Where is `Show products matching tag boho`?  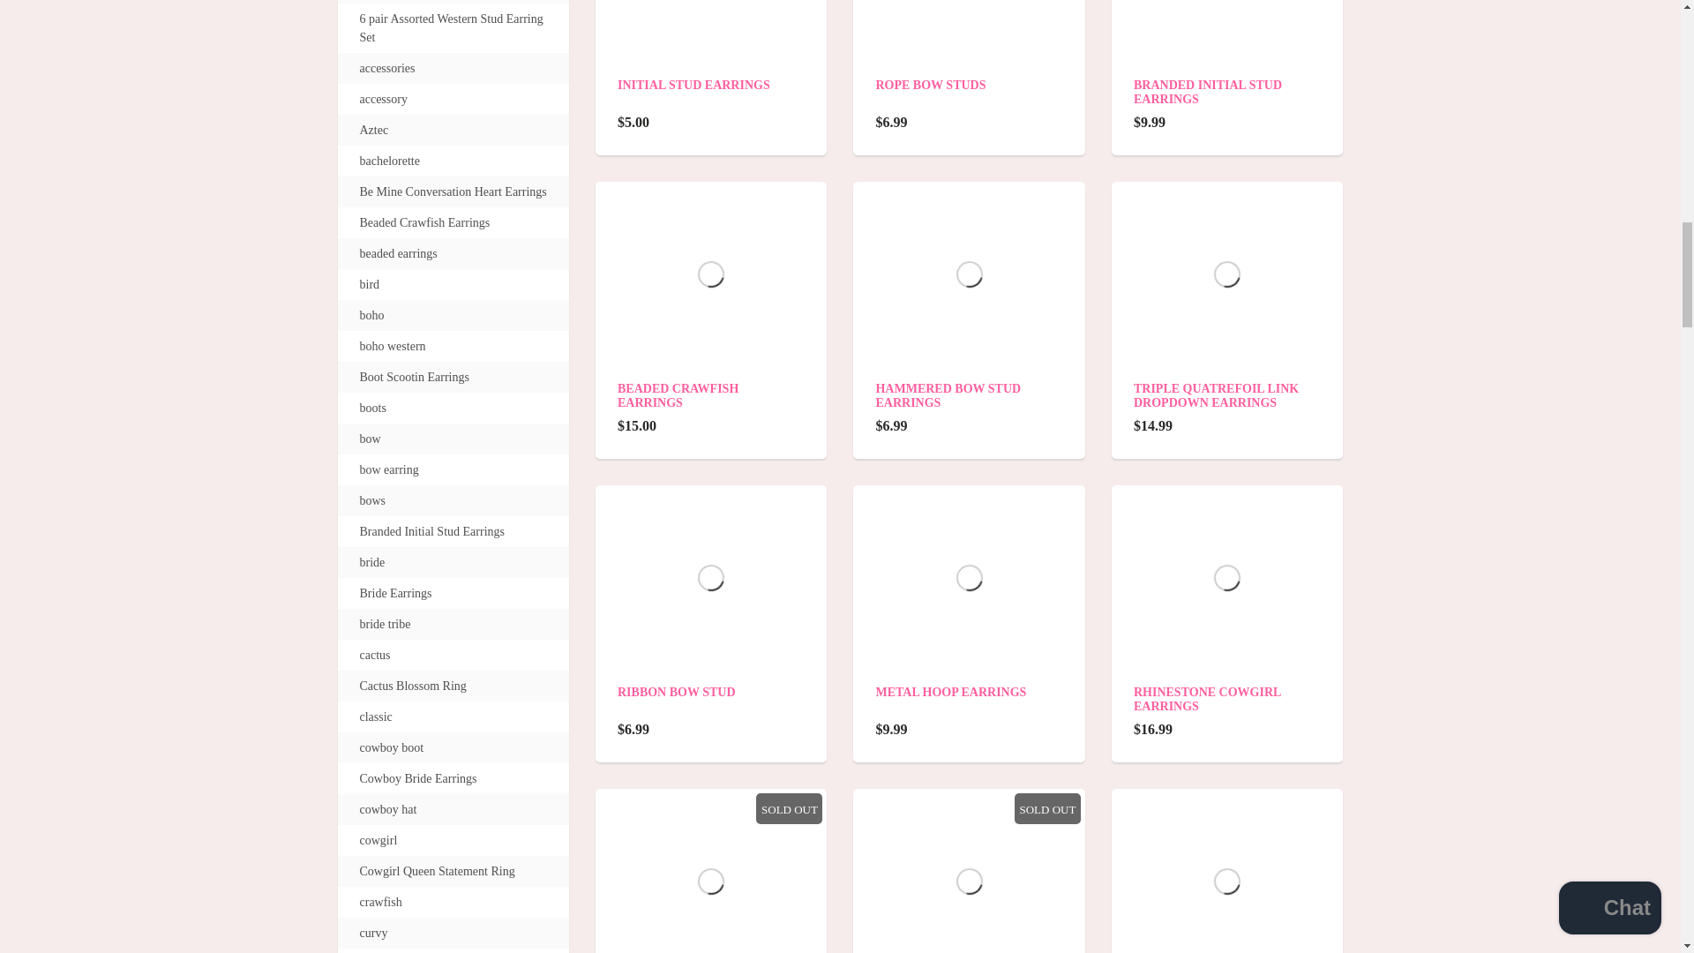
Show products matching tag boho is located at coordinates (371, 315).